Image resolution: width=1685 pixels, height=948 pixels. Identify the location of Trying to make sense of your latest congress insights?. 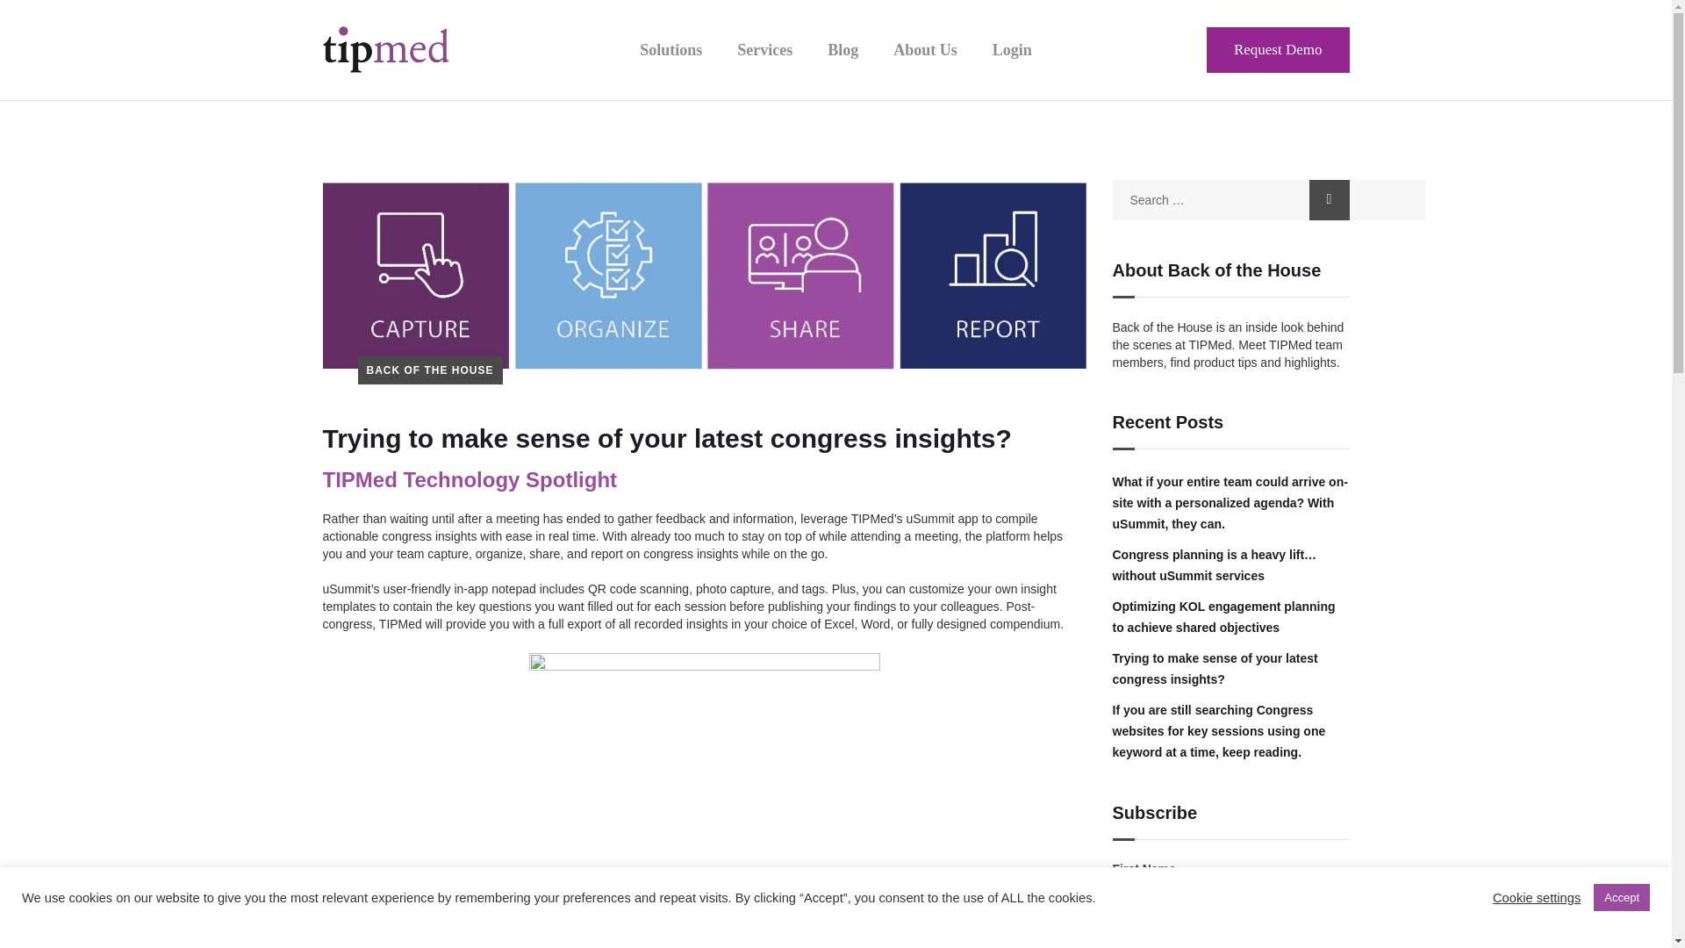
(1230, 669).